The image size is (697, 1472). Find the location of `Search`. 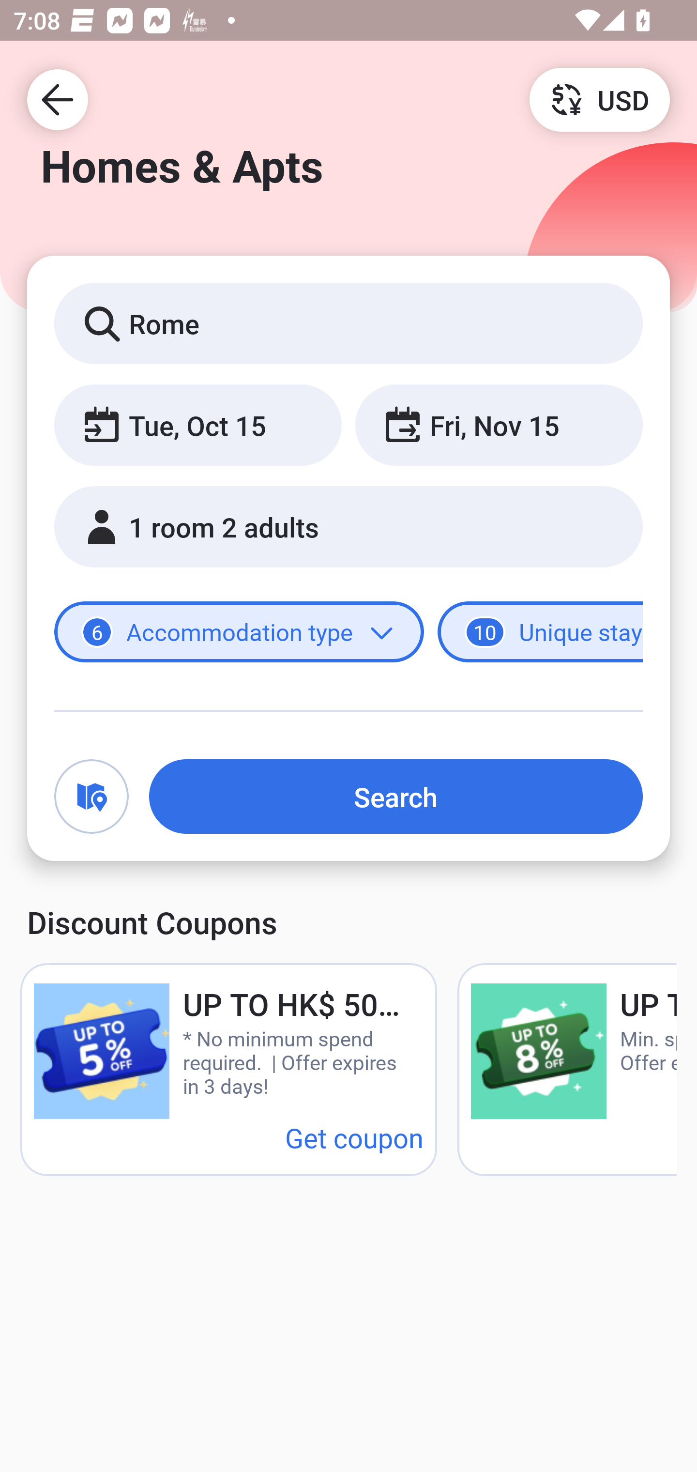

Search is located at coordinates (396, 796).